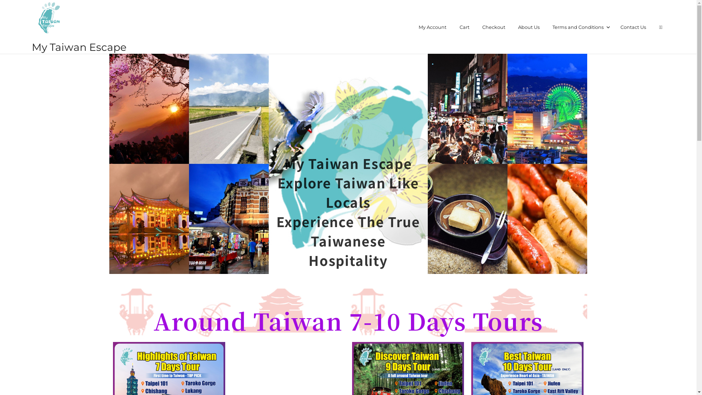 This screenshot has width=702, height=395. What do you see at coordinates (433, 27) in the screenshot?
I see `My Account` at bounding box center [433, 27].